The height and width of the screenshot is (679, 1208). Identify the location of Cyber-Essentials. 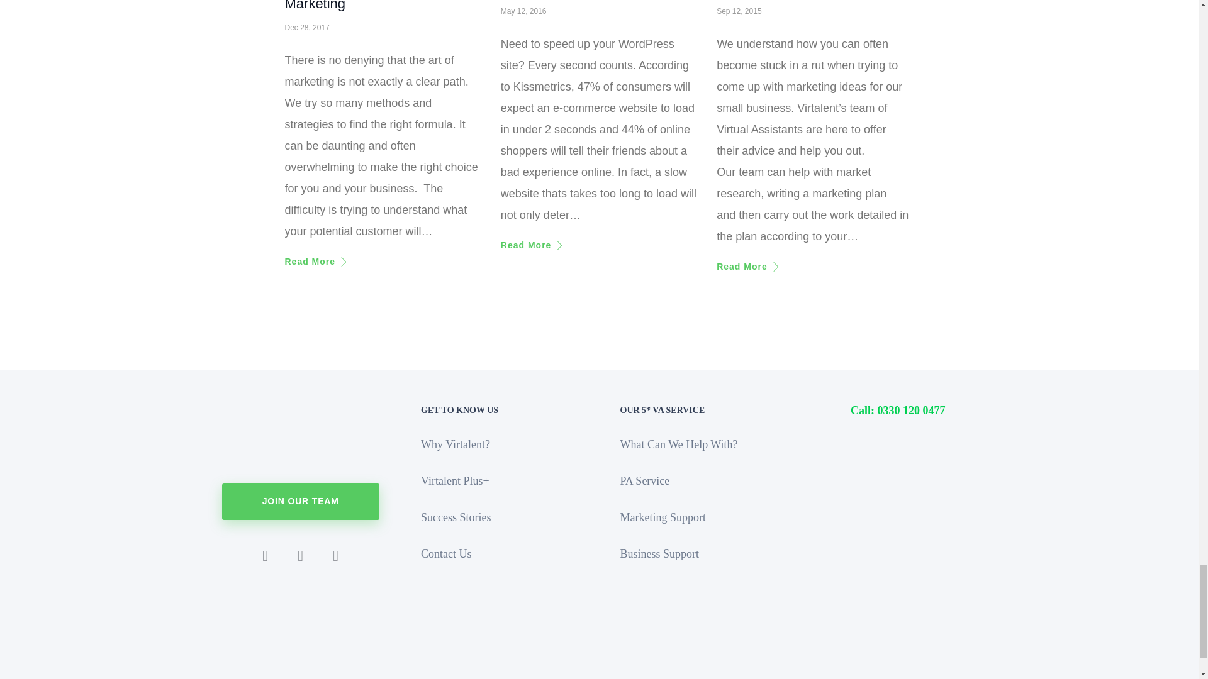
(599, 673).